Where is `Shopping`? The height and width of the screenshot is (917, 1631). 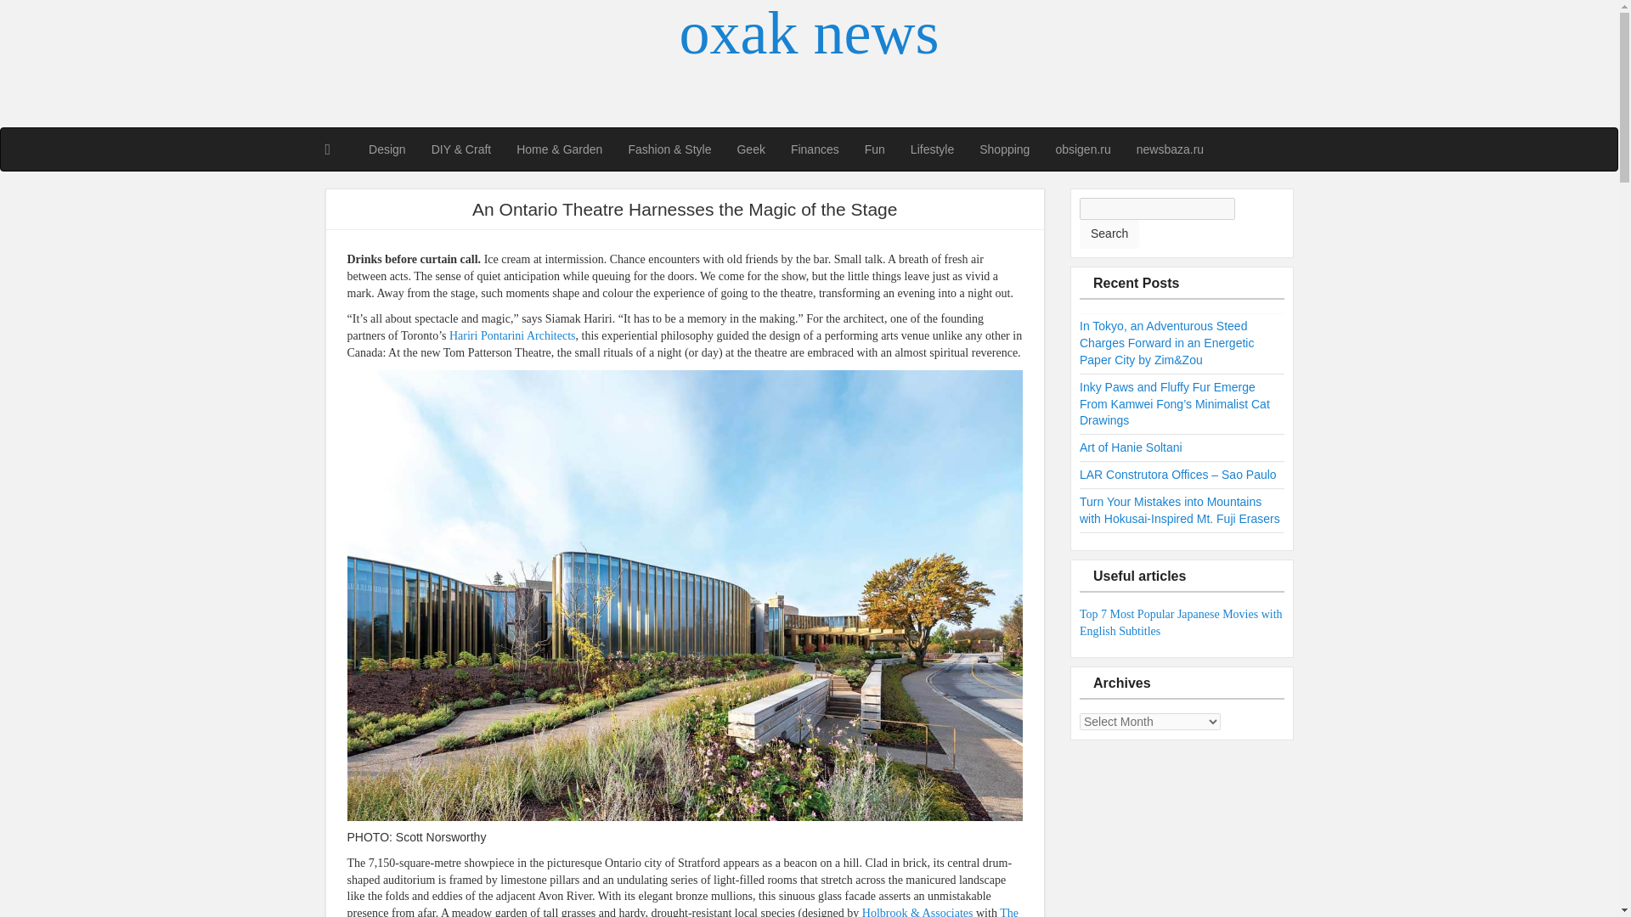 Shopping is located at coordinates (1004, 149).